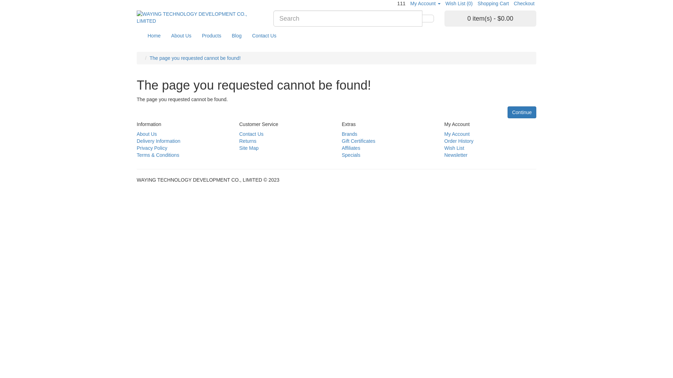 The image size is (673, 378). I want to click on Wish List (0), so click(459, 3).